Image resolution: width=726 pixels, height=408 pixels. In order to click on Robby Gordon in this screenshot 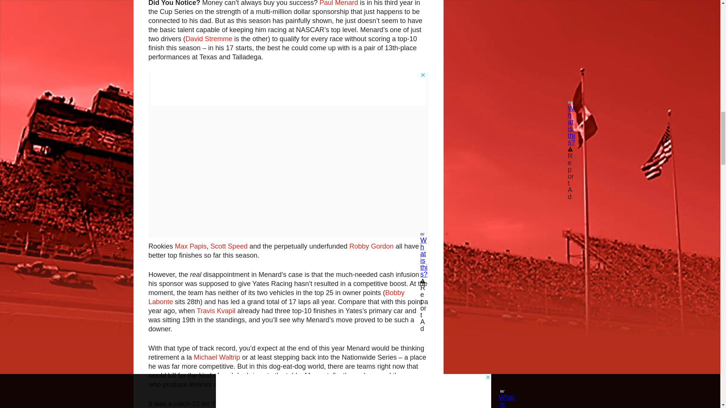, I will do `click(371, 246)`.